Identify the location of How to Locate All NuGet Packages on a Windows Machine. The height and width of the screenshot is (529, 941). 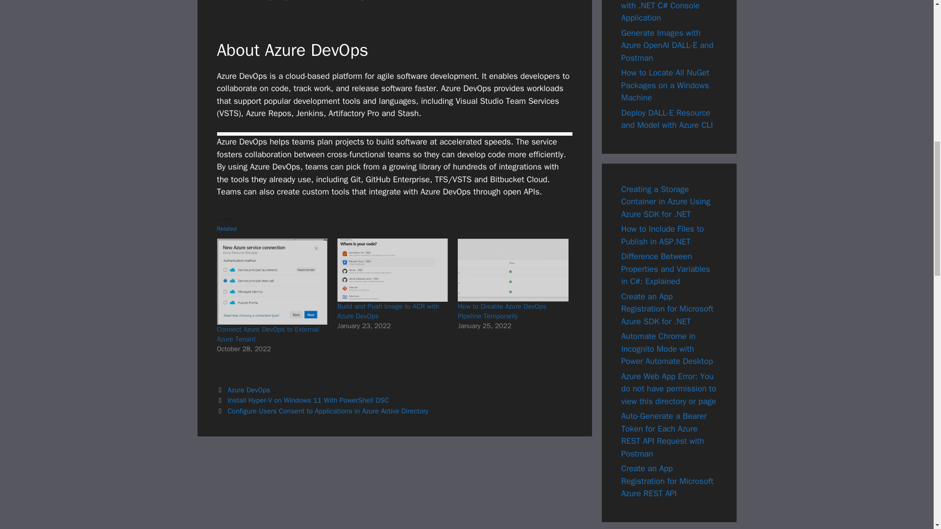
(665, 85).